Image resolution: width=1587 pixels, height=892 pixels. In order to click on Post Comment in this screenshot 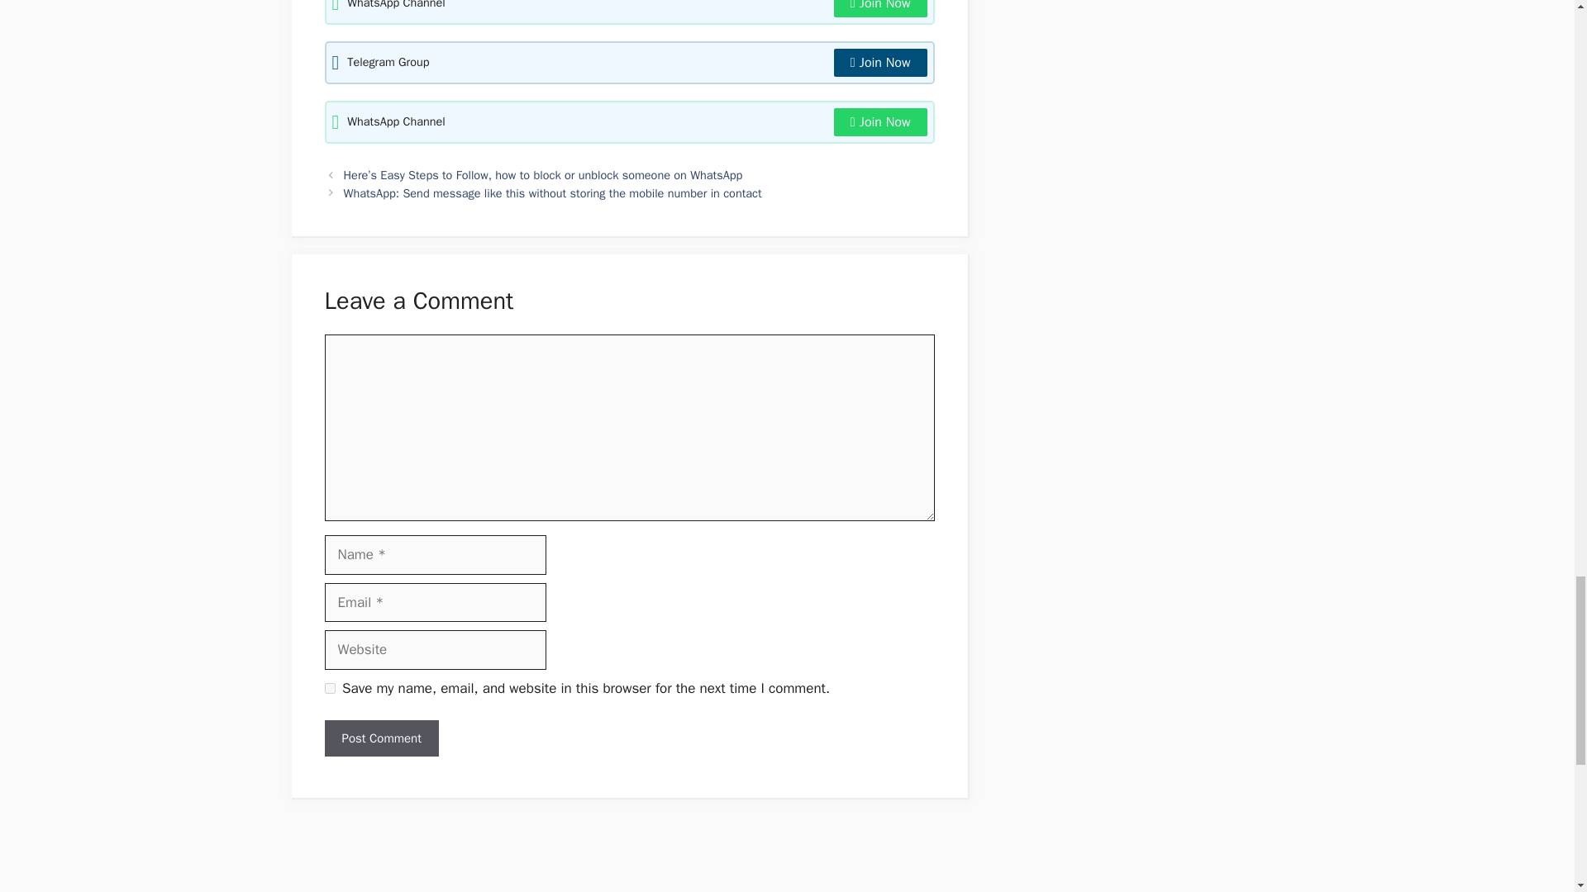, I will do `click(380, 738)`.